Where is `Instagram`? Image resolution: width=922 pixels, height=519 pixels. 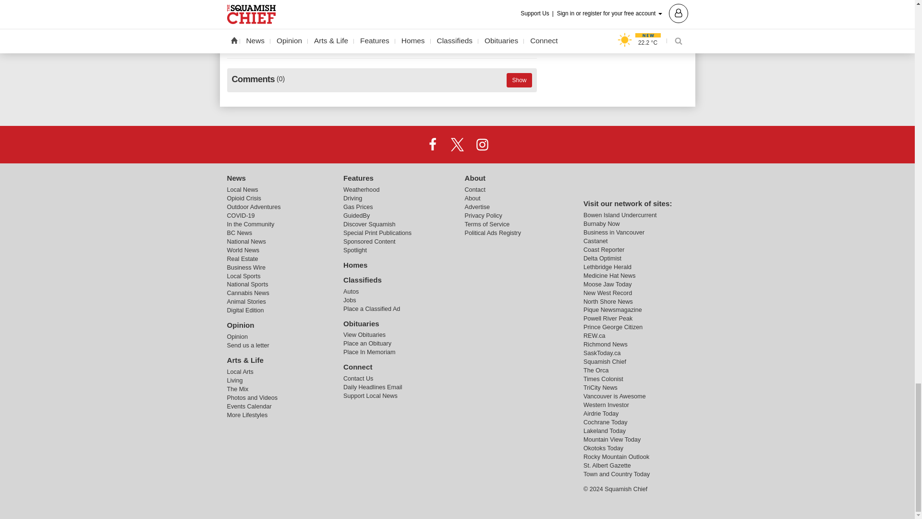
Instagram is located at coordinates (482, 144).